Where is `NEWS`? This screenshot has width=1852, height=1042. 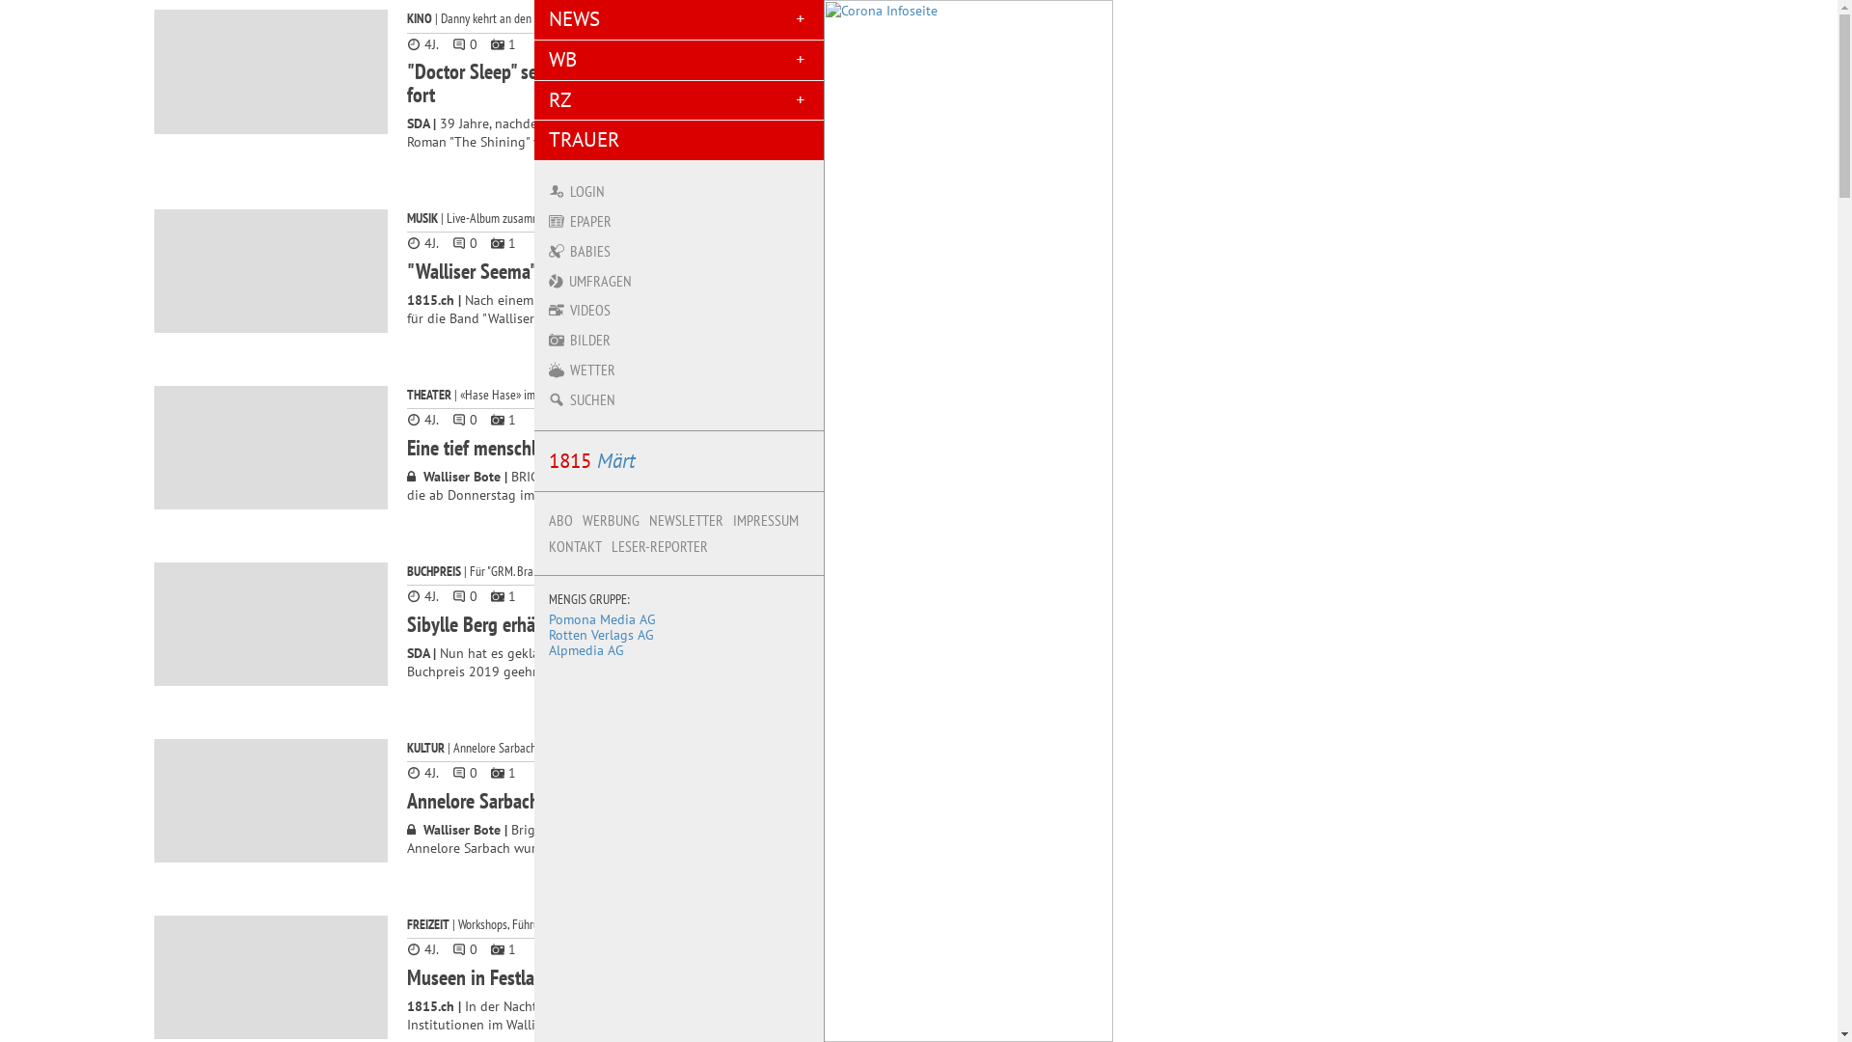
NEWS is located at coordinates (679, 19).